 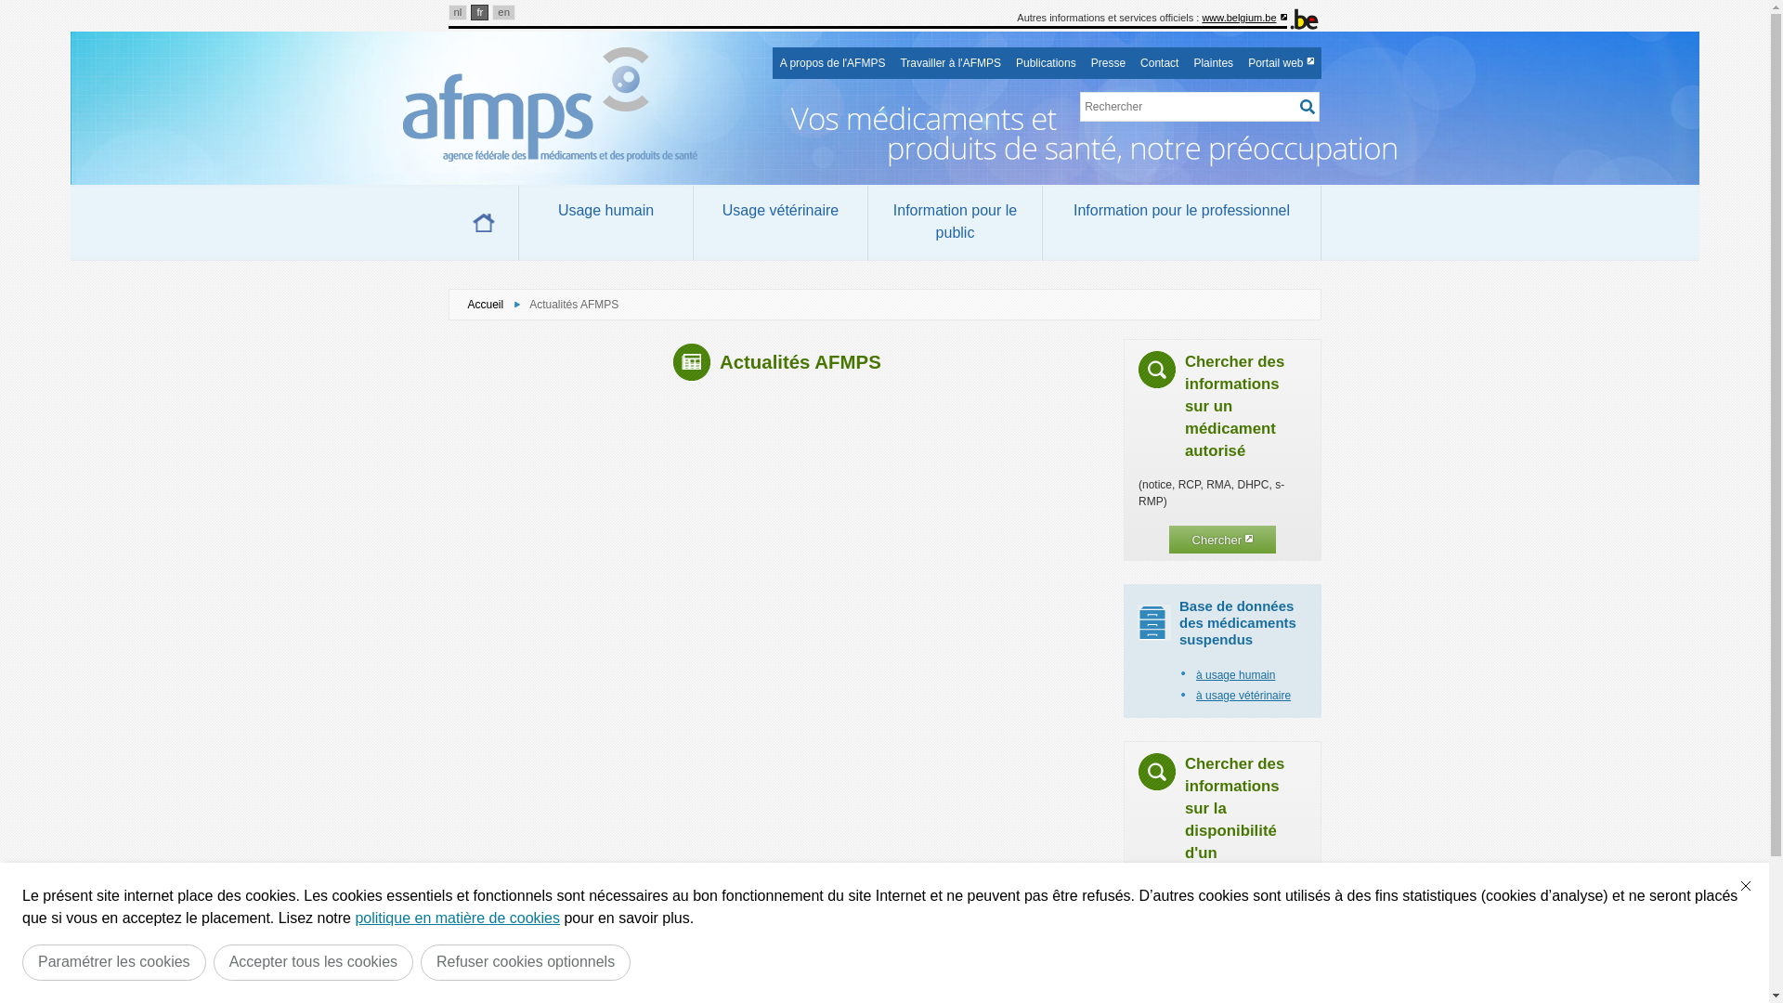 I want to click on Chercher
(link is external), so click(x=1222, y=540).